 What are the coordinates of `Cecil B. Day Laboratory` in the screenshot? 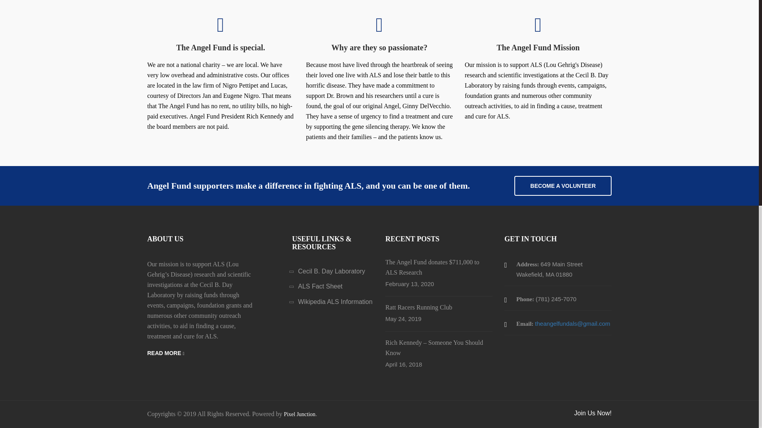 It's located at (331, 271).